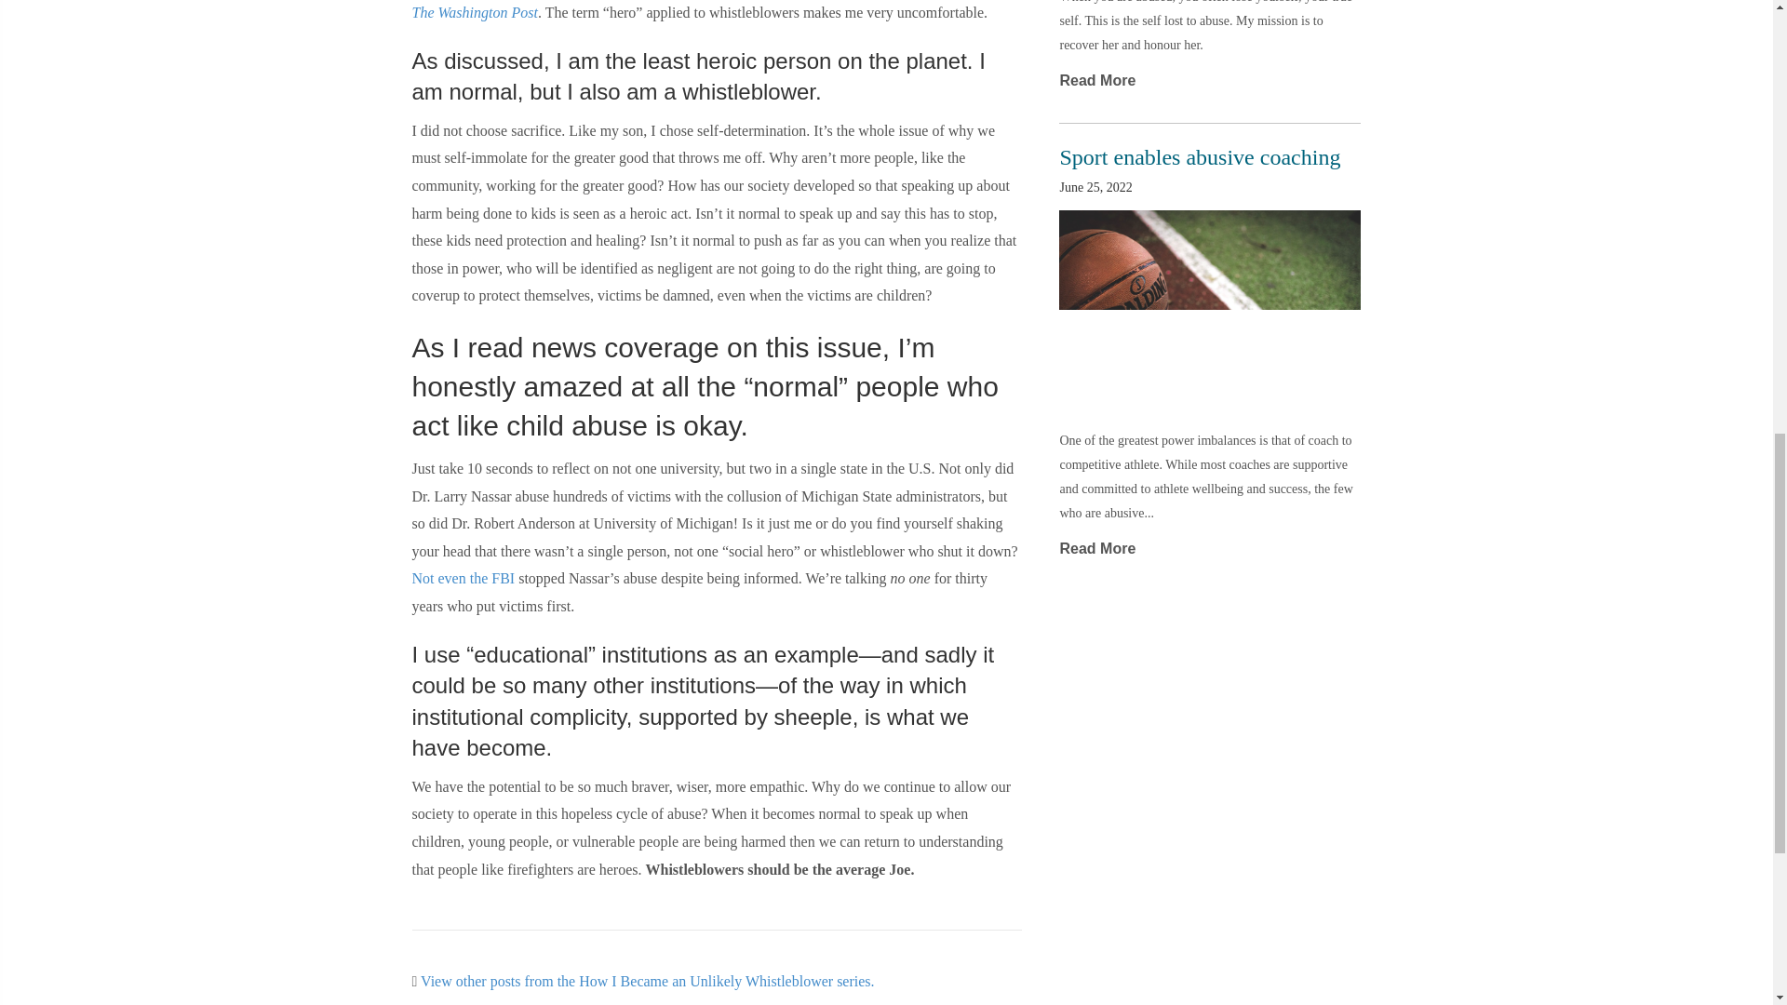 The image size is (1787, 1005). What do you see at coordinates (1210, 308) in the screenshot?
I see `Sport enables abusive coaching` at bounding box center [1210, 308].